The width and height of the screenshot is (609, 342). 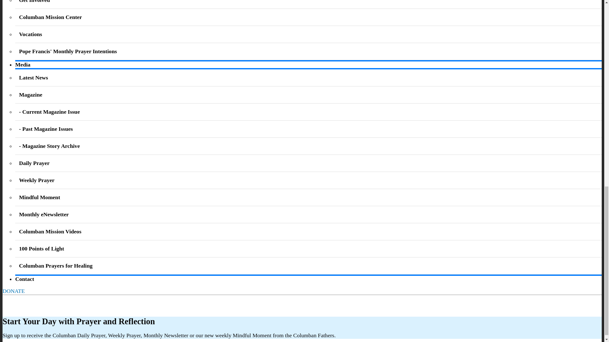 What do you see at coordinates (50, 17) in the screenshot?
I see `Columban Mission Center` at bounding box center [50, 17].